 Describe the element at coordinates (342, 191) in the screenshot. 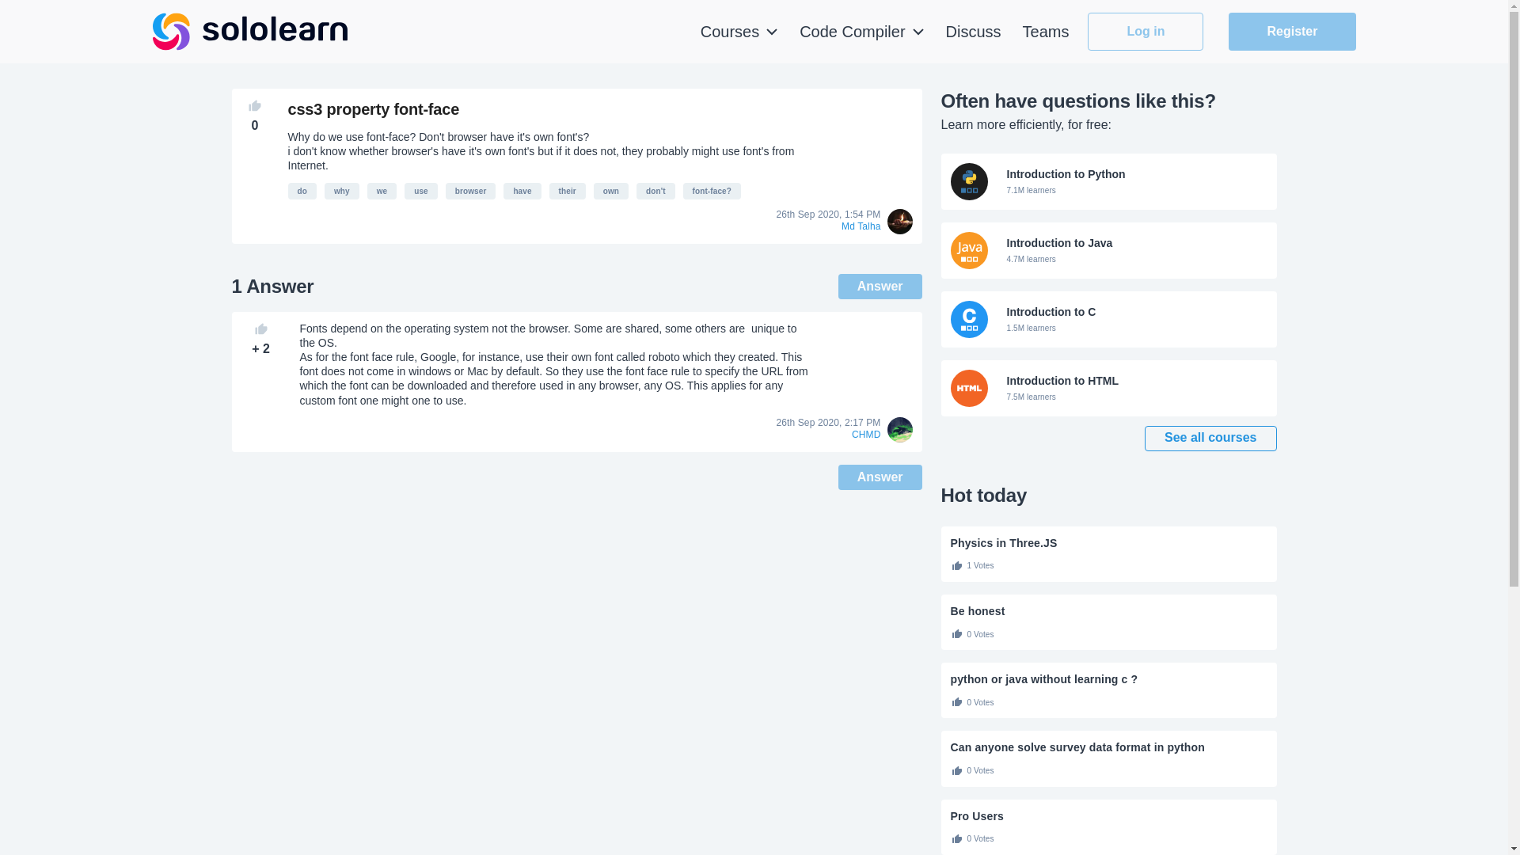

I see `font-face?` at that location.